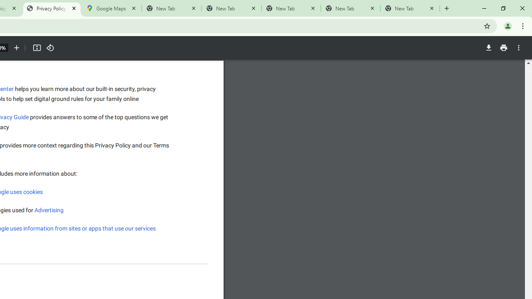 This screenshot has height=299, width=532. I want to click on More actions, so click(519, 48).